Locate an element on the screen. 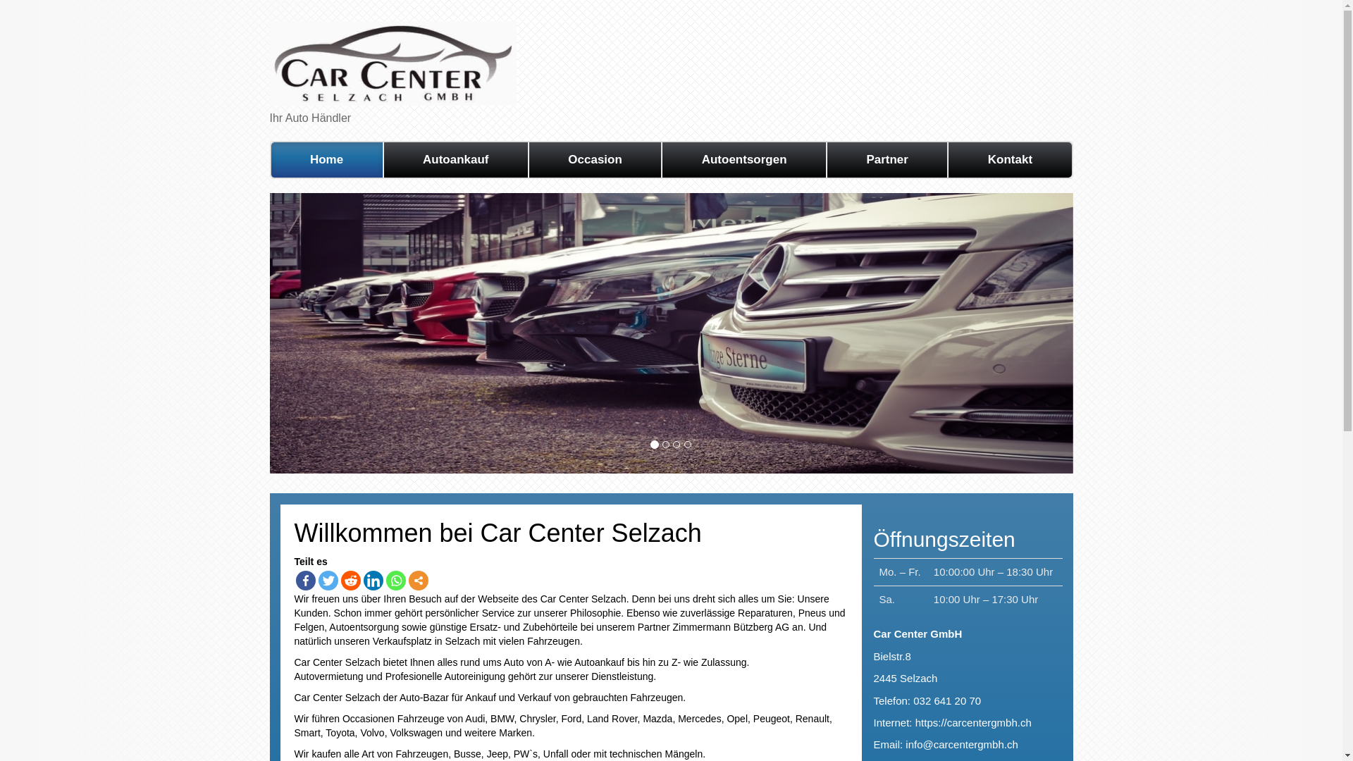 Image resolution: width=1353 pixels, height=761 pixels. Whatsapp is located at coordinates (396, 581).